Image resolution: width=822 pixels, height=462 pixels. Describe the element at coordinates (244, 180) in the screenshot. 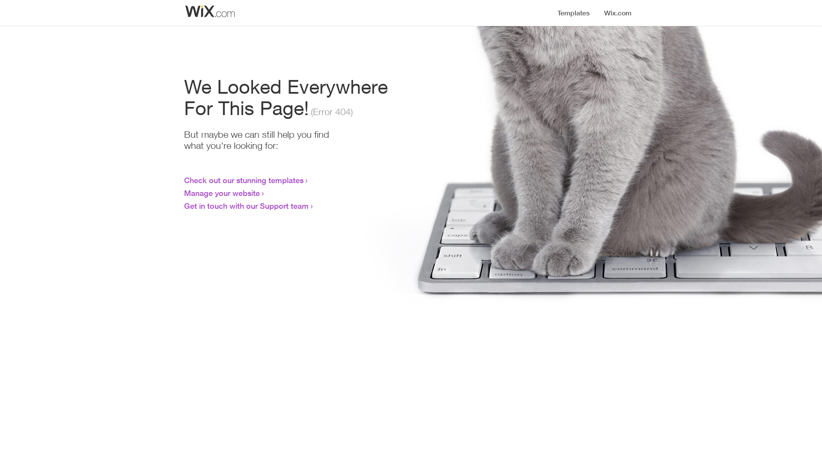

I see `Check out our stunning templates` at that location.